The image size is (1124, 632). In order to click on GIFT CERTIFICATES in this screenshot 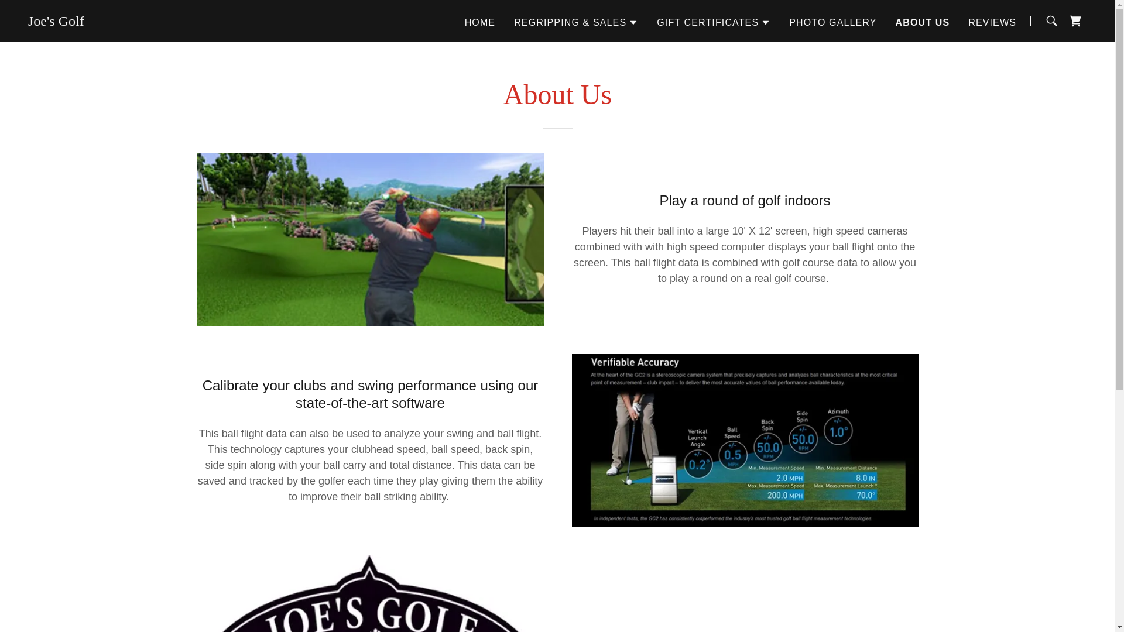, I will do `click(713, 22)`.